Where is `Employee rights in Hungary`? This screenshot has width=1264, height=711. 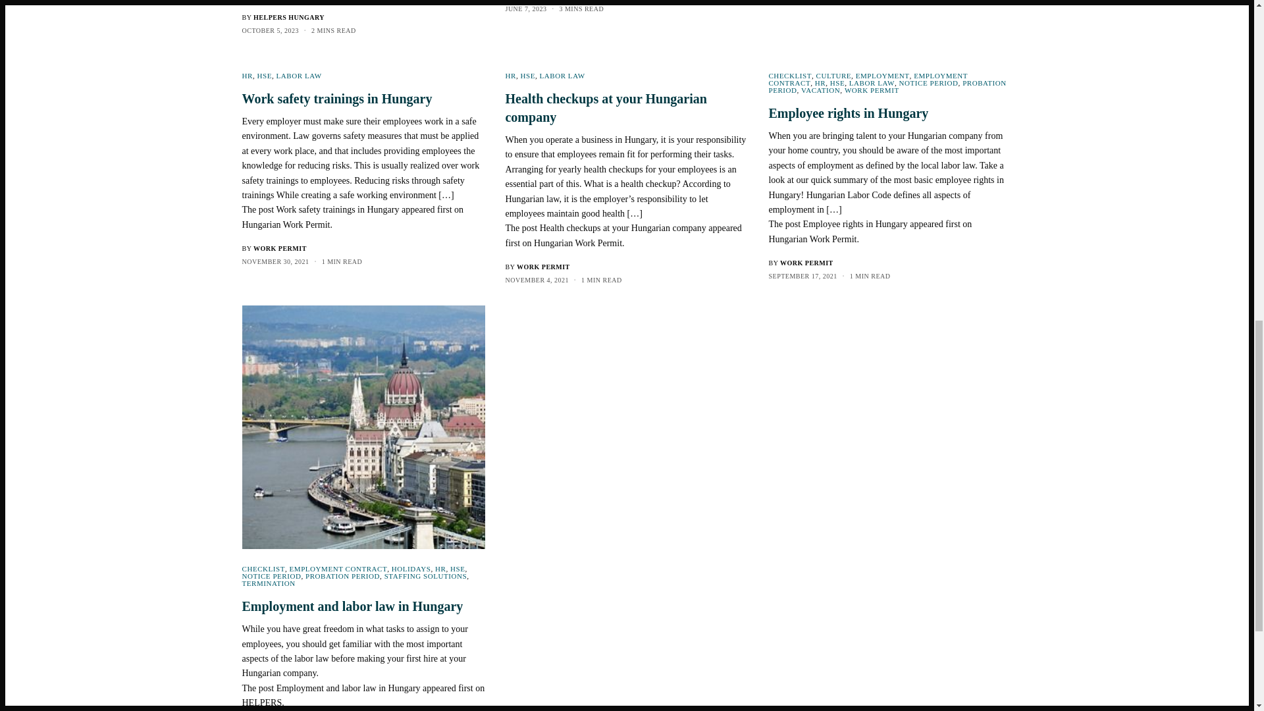 Employee rights in Hungary is located at coordinates (890, 113).